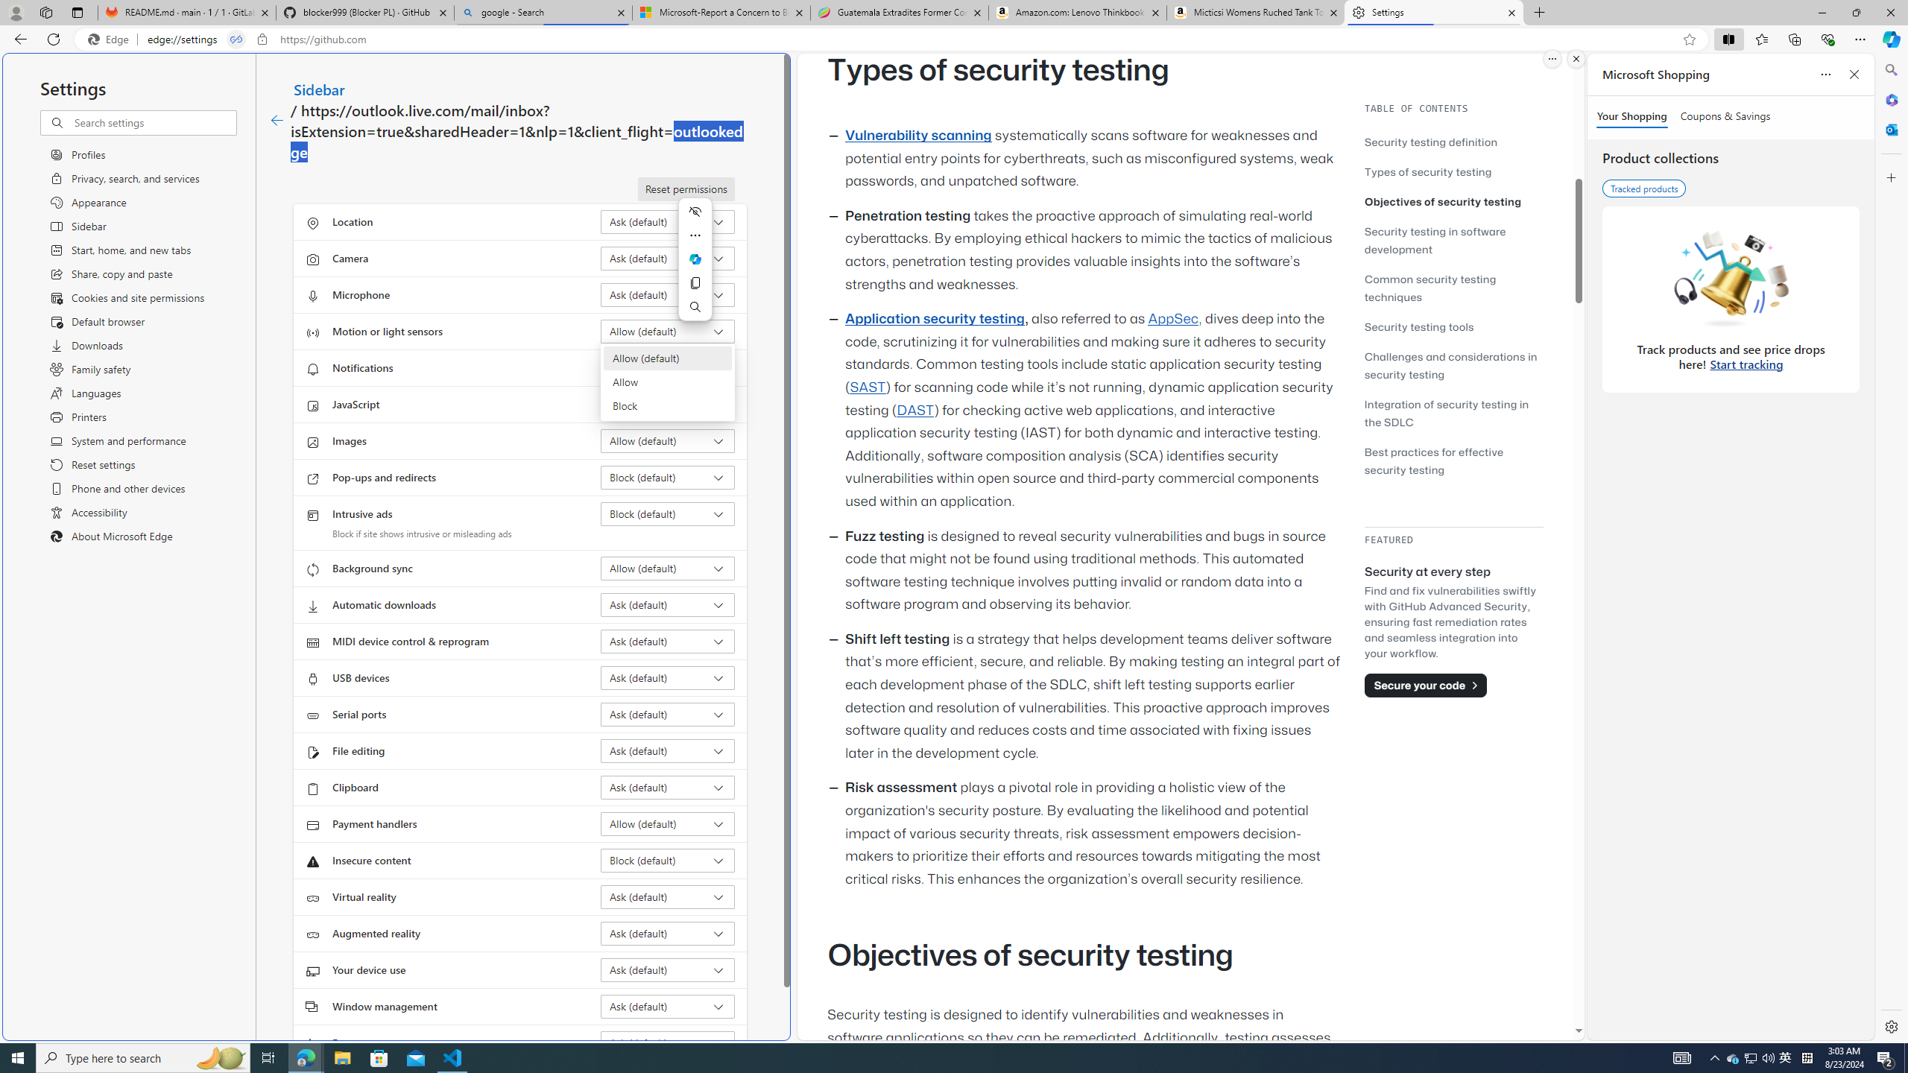 The image size is (1908, 1073). I want to click on DAST, so click(915, 410).